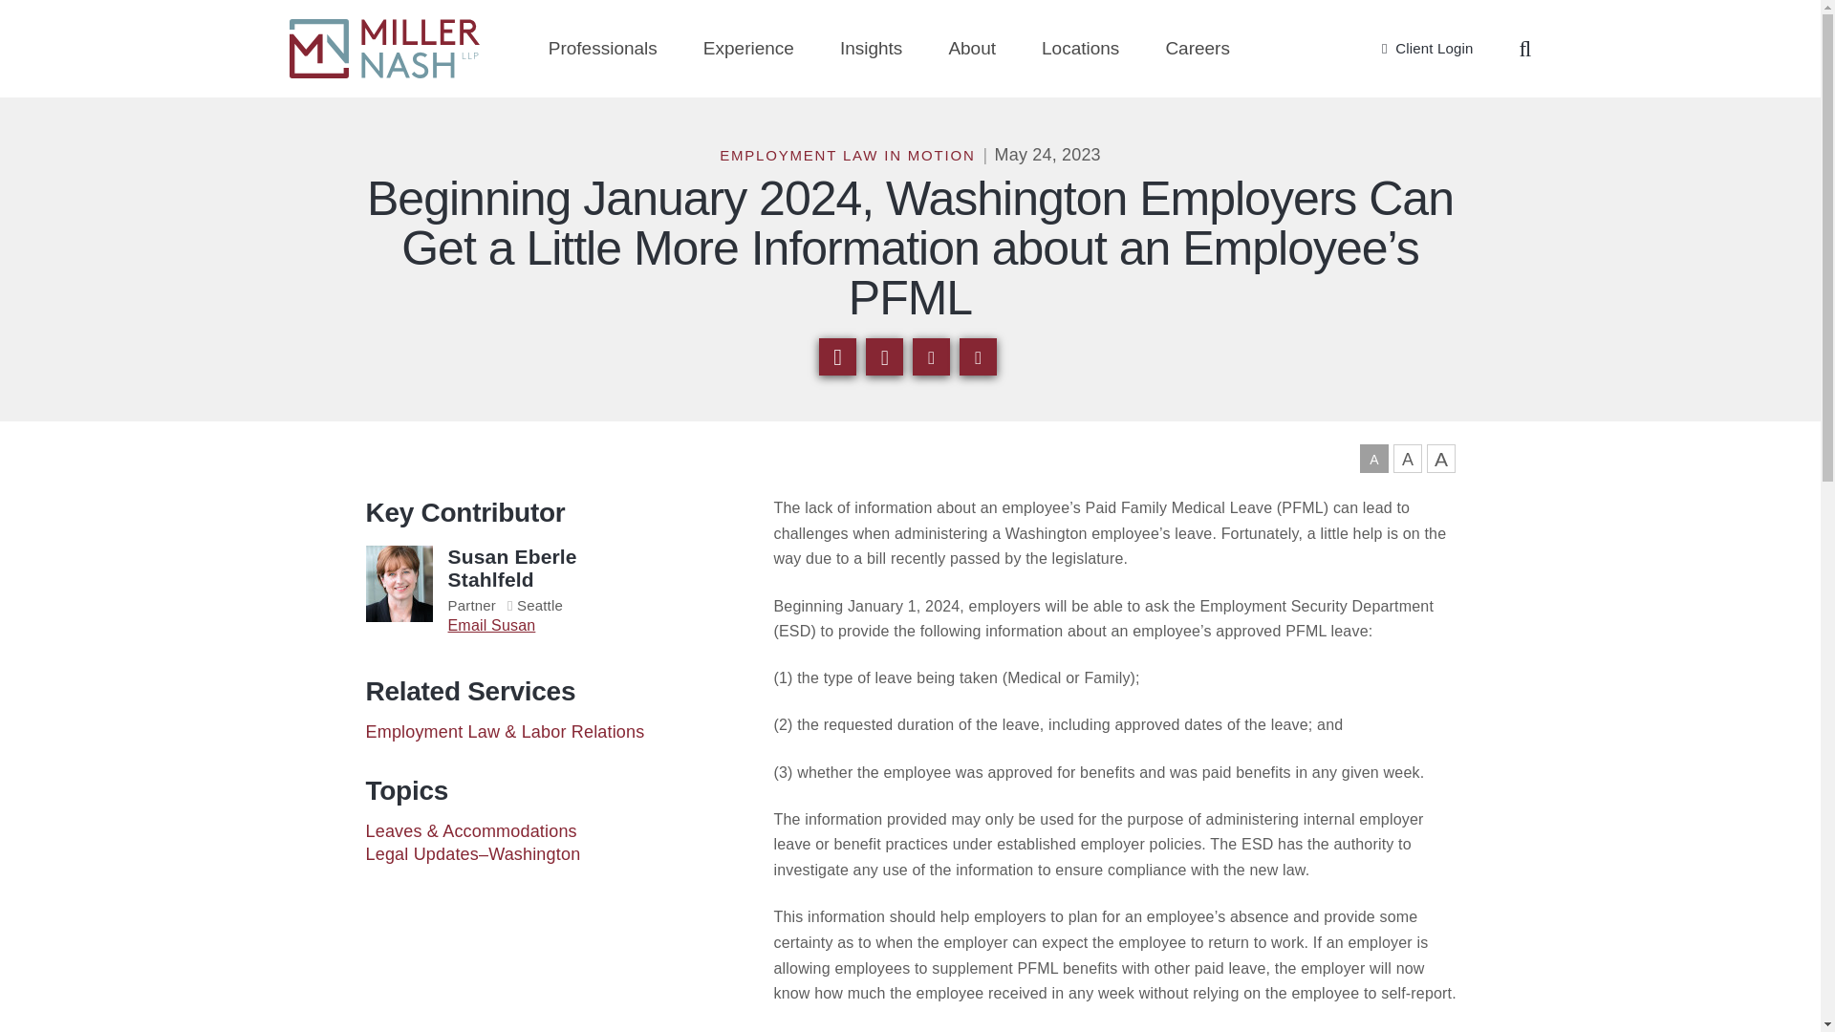  Describe the element at coordinates (1372, 459) in the screenshot. I see `Adjust Text Size - Normal` at that location.